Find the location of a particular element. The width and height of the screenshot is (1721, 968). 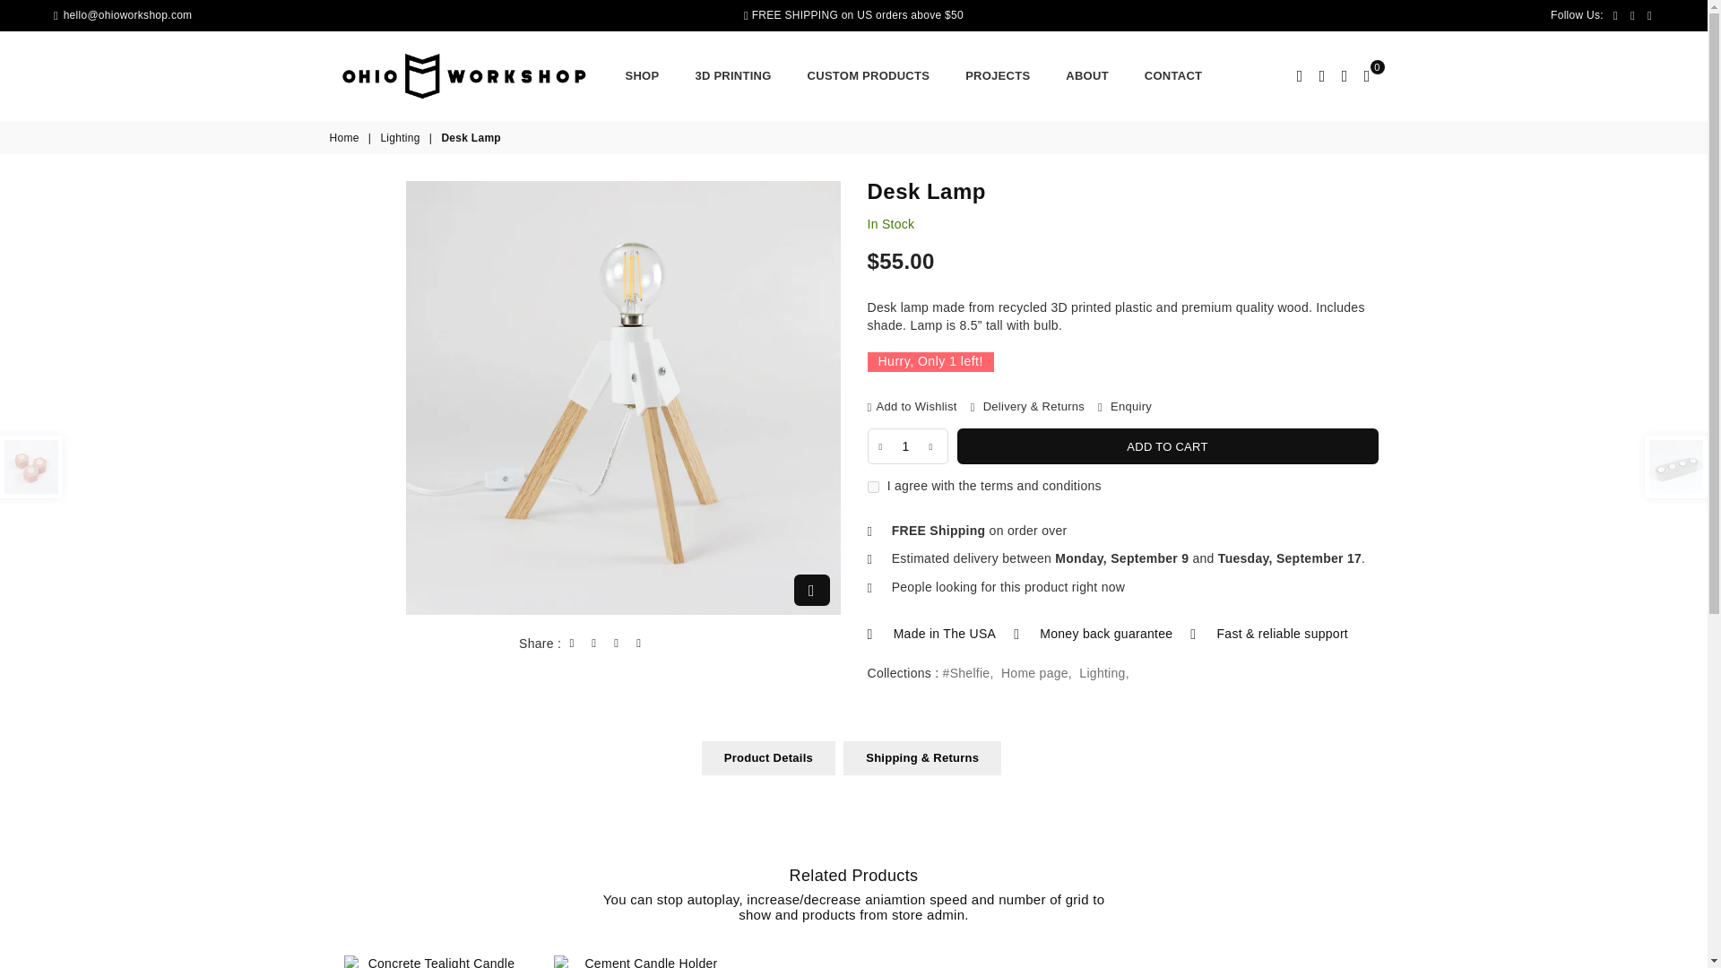

Instagram is located at coordinates (1649, 14).